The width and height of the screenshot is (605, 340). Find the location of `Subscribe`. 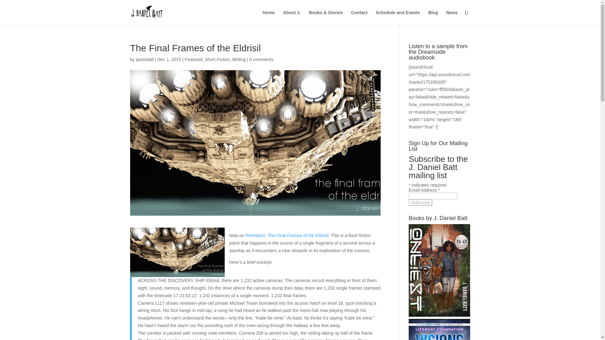

Subscribe is located at coordinates (420, 202).